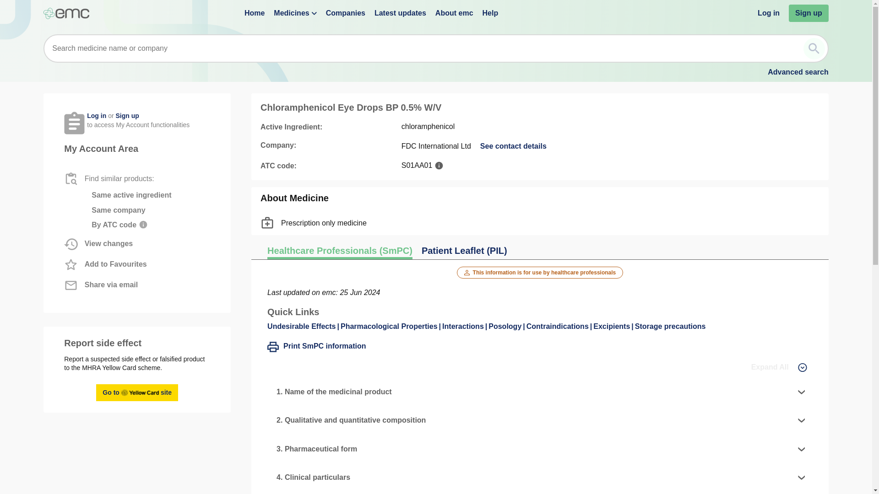 This screenshot has height=494, width=879. Describe the element at coordinates (769, 13) in the screenshot. I see `Log in` at that location.